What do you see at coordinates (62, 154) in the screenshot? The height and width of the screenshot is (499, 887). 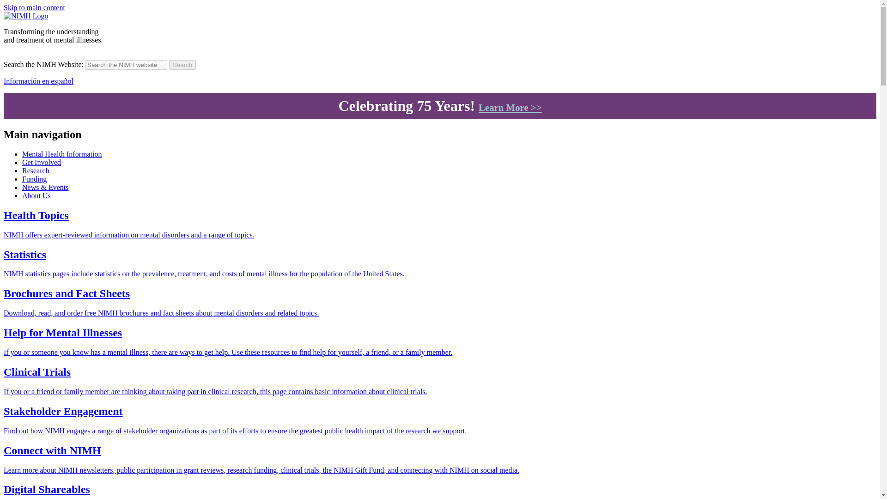 I see `Mental Health Information` at bounding box center [62, 154].